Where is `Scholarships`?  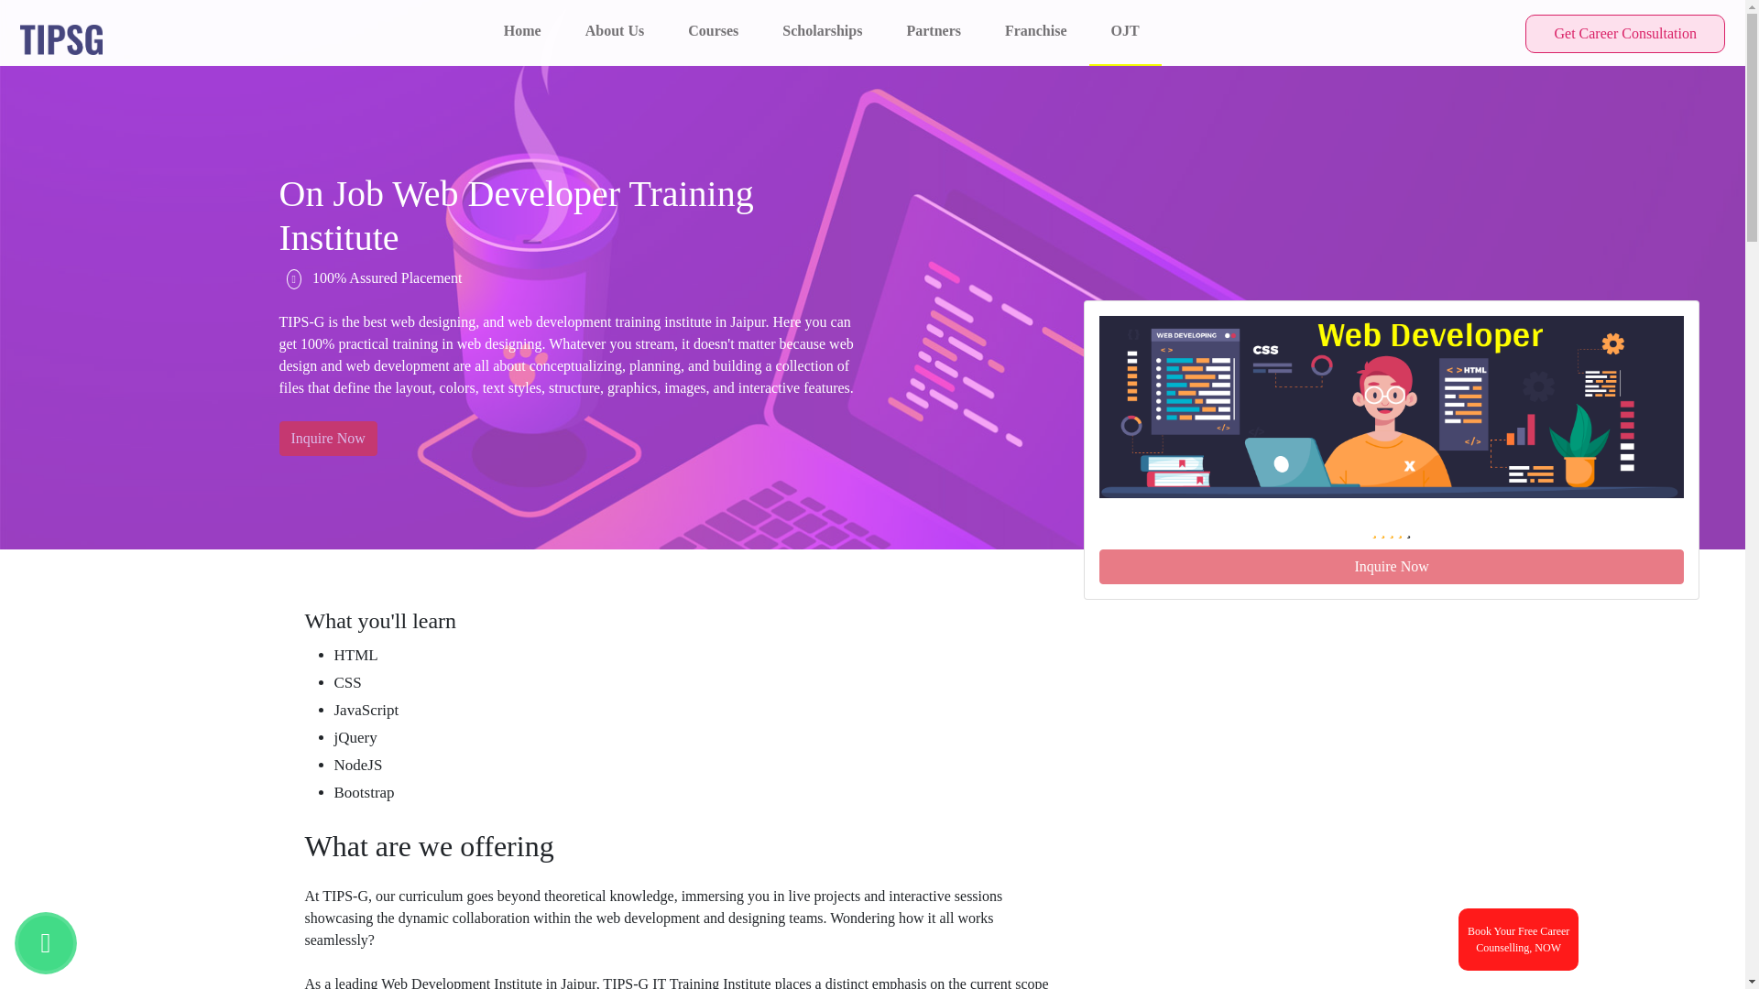
Scholarships is located at coordinates (1035, 31).